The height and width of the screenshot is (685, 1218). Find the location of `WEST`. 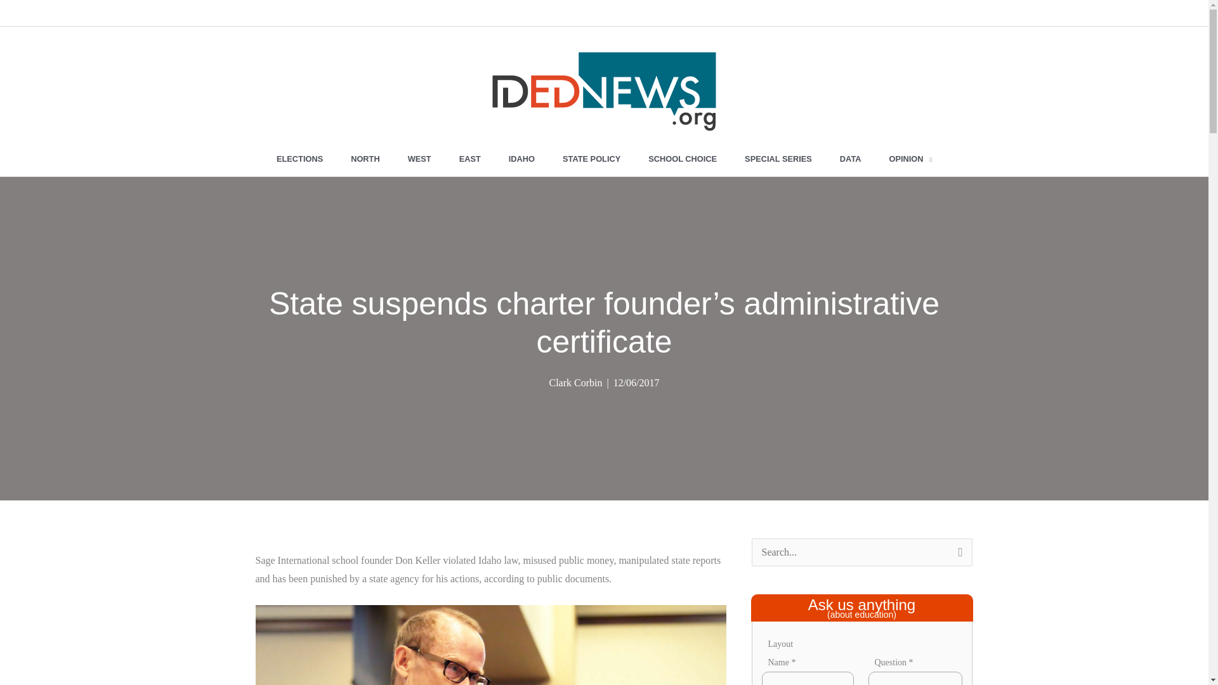

WEST is located at coordinates (419, 159).